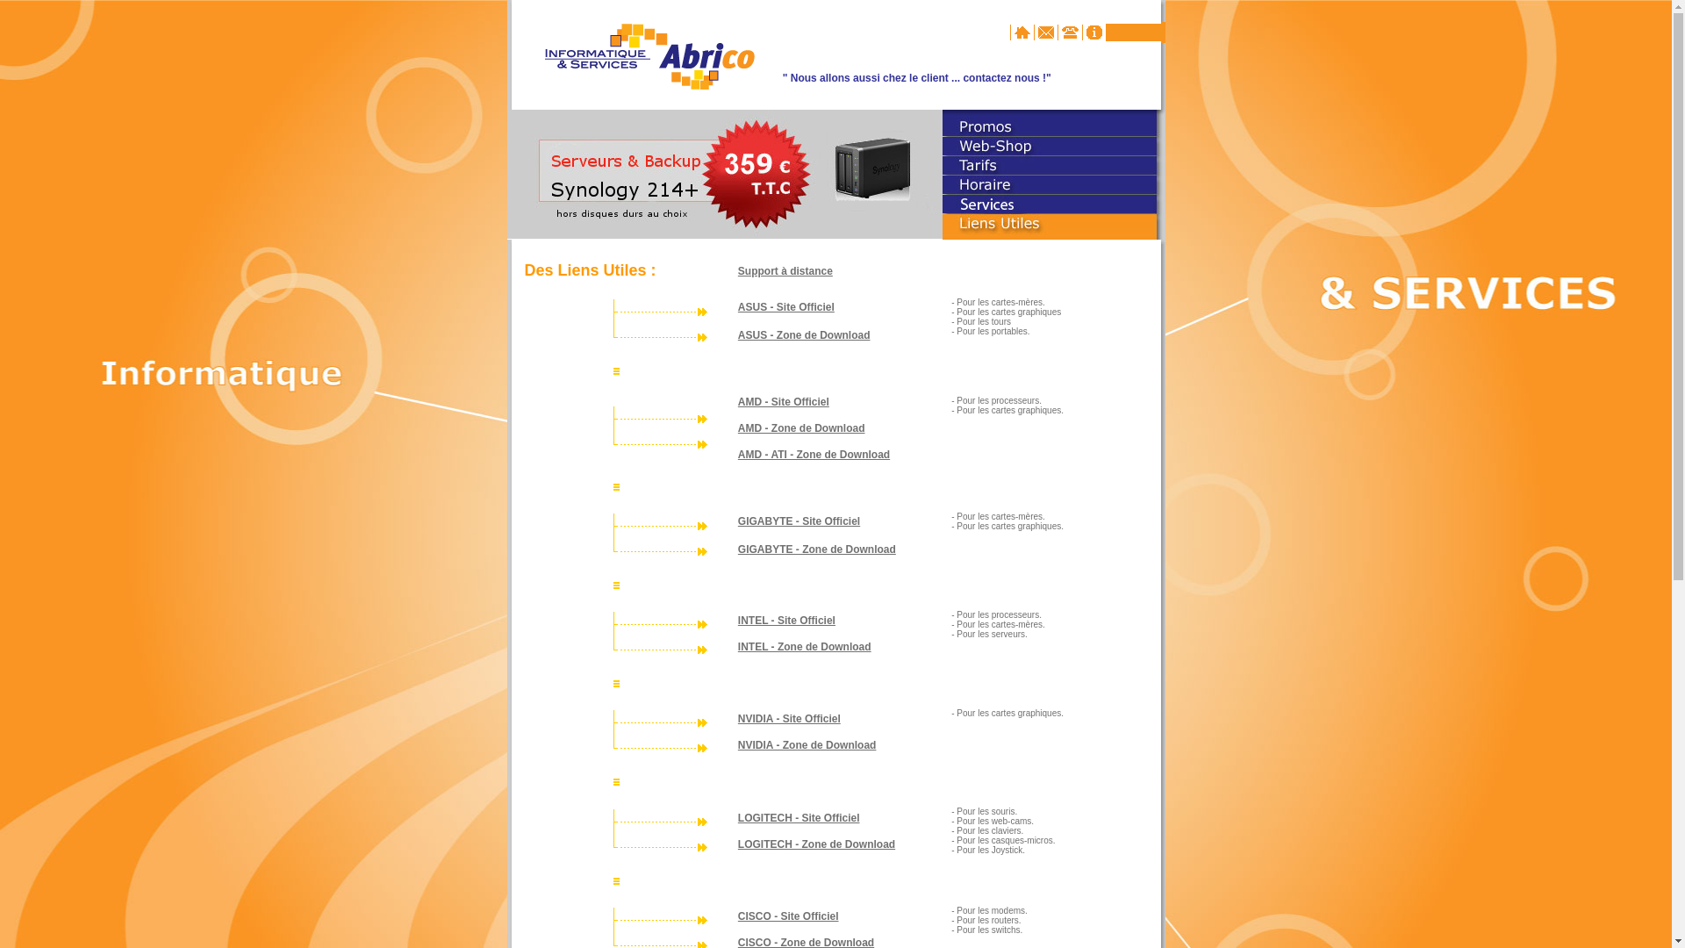 This screenshot has width=1685, height=948. I want to click on ASUS - Site Officiel, so click(786, 307).